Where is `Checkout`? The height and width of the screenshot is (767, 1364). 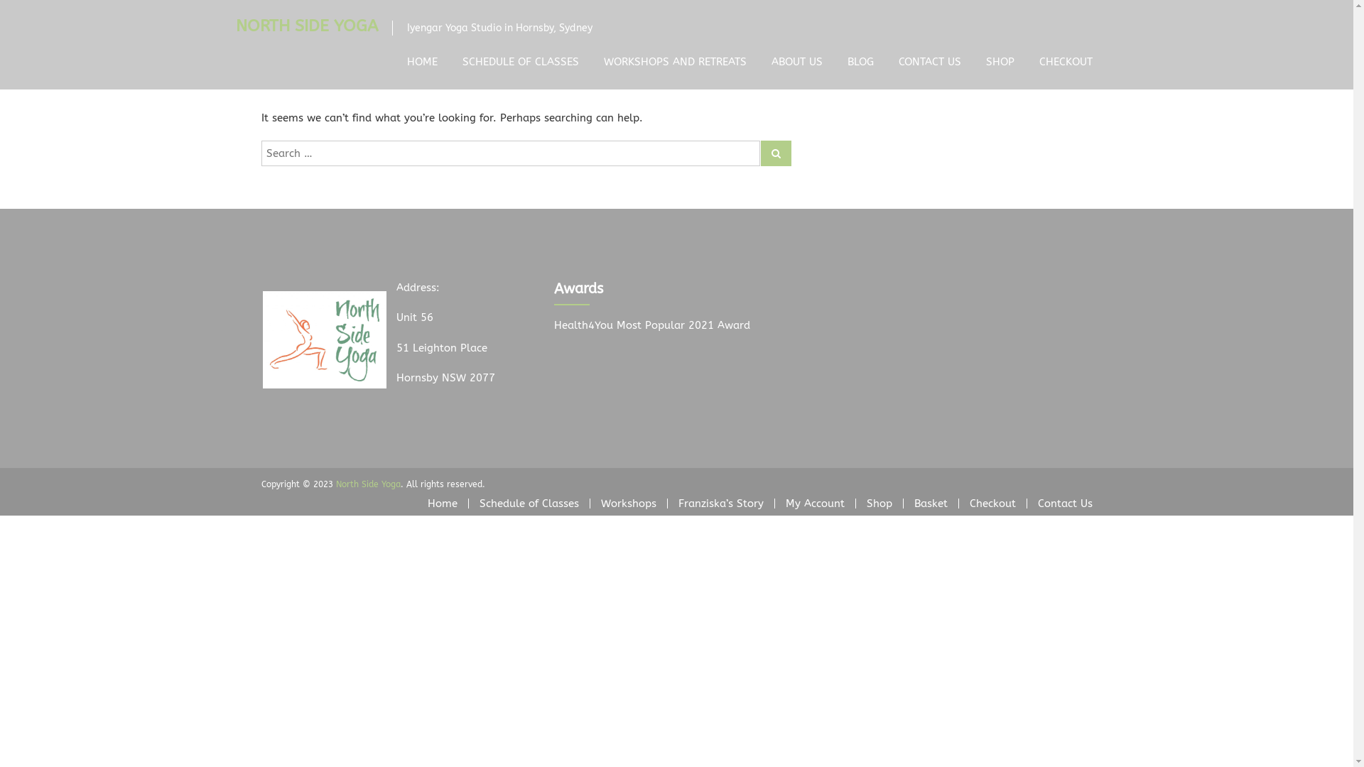
Checkout is located at coordinates (992, 504).